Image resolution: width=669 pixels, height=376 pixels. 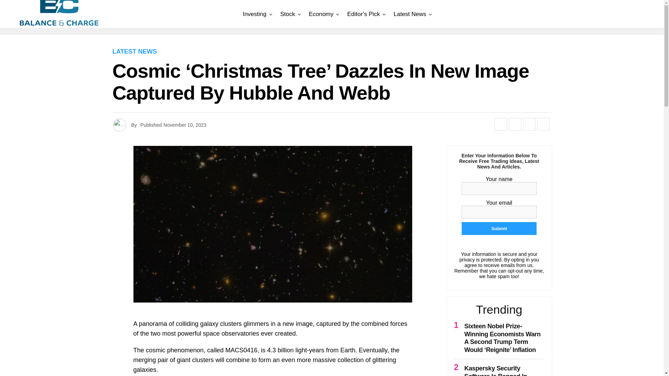 What do you see at coordinates (410, 14) in the screenshot?
I see `Latest News` at bounding box center [410, 14].